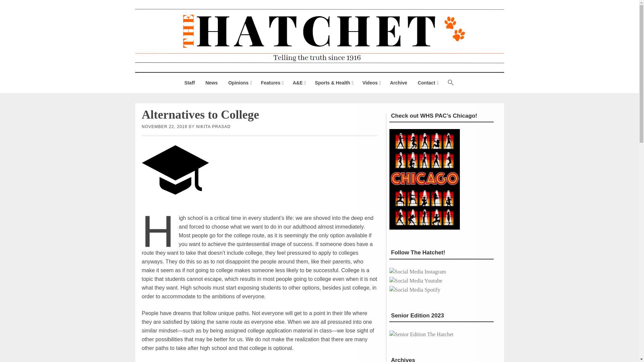 The image size is (644, 362). What do you see at coordinates (213, 127) in the screenshot?
I see `View all posts by Nikita Prasad` at bounding box center [213, 127].